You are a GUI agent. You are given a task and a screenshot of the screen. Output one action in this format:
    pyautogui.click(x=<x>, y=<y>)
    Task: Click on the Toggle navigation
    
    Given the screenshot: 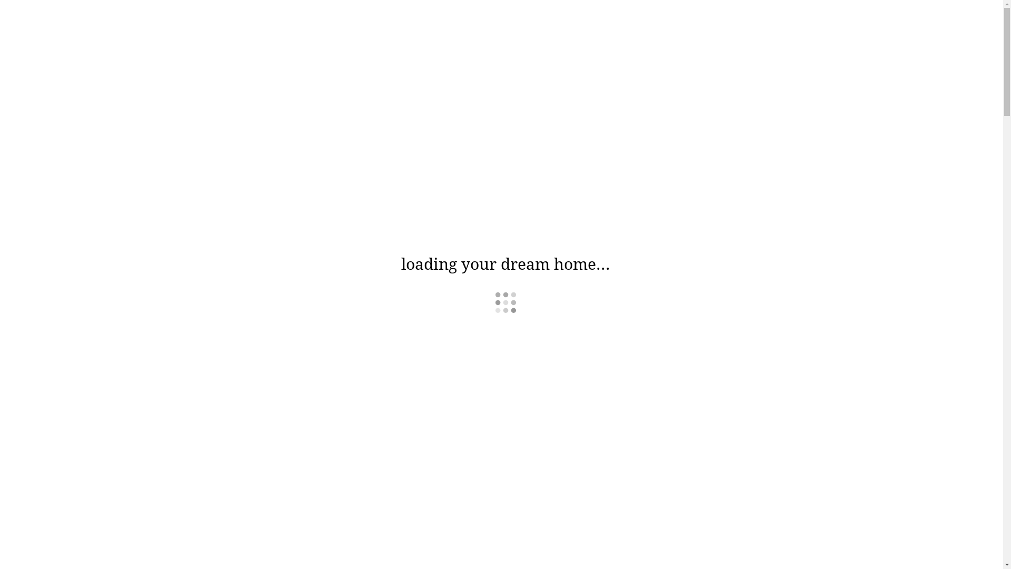 What is the action you would take?
    pyautogui.click(x=7, y=23)
    